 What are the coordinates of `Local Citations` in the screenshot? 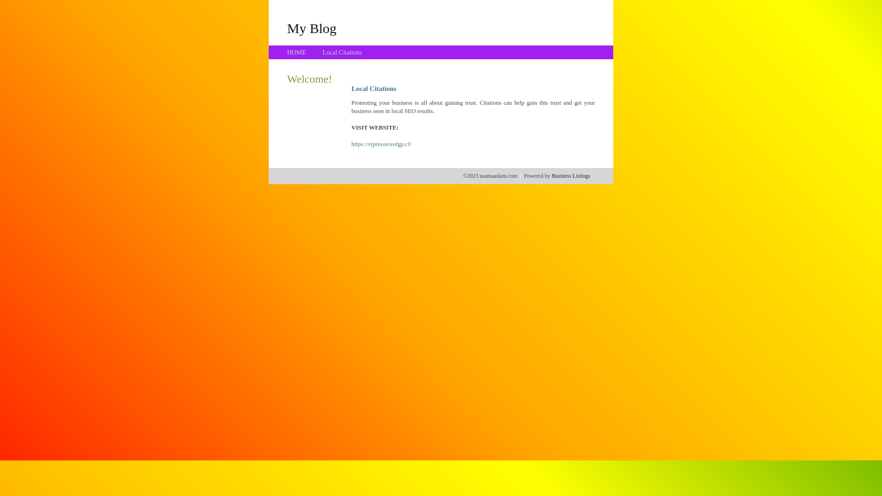 It's located at (342, 52).